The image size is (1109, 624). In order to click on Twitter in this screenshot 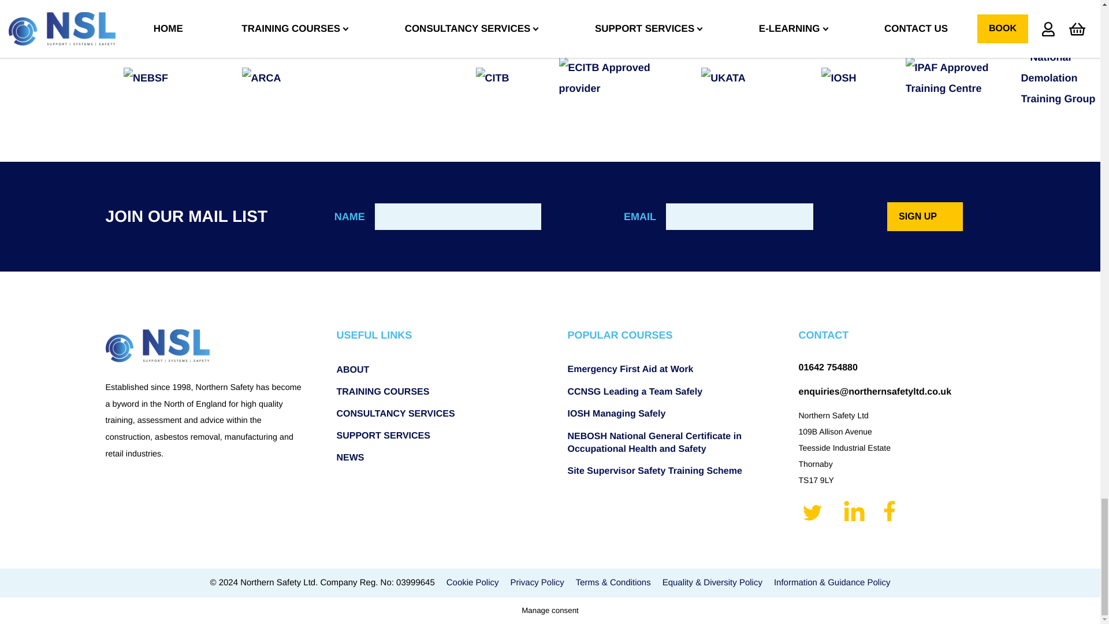, I will do `click(814, 512)`.